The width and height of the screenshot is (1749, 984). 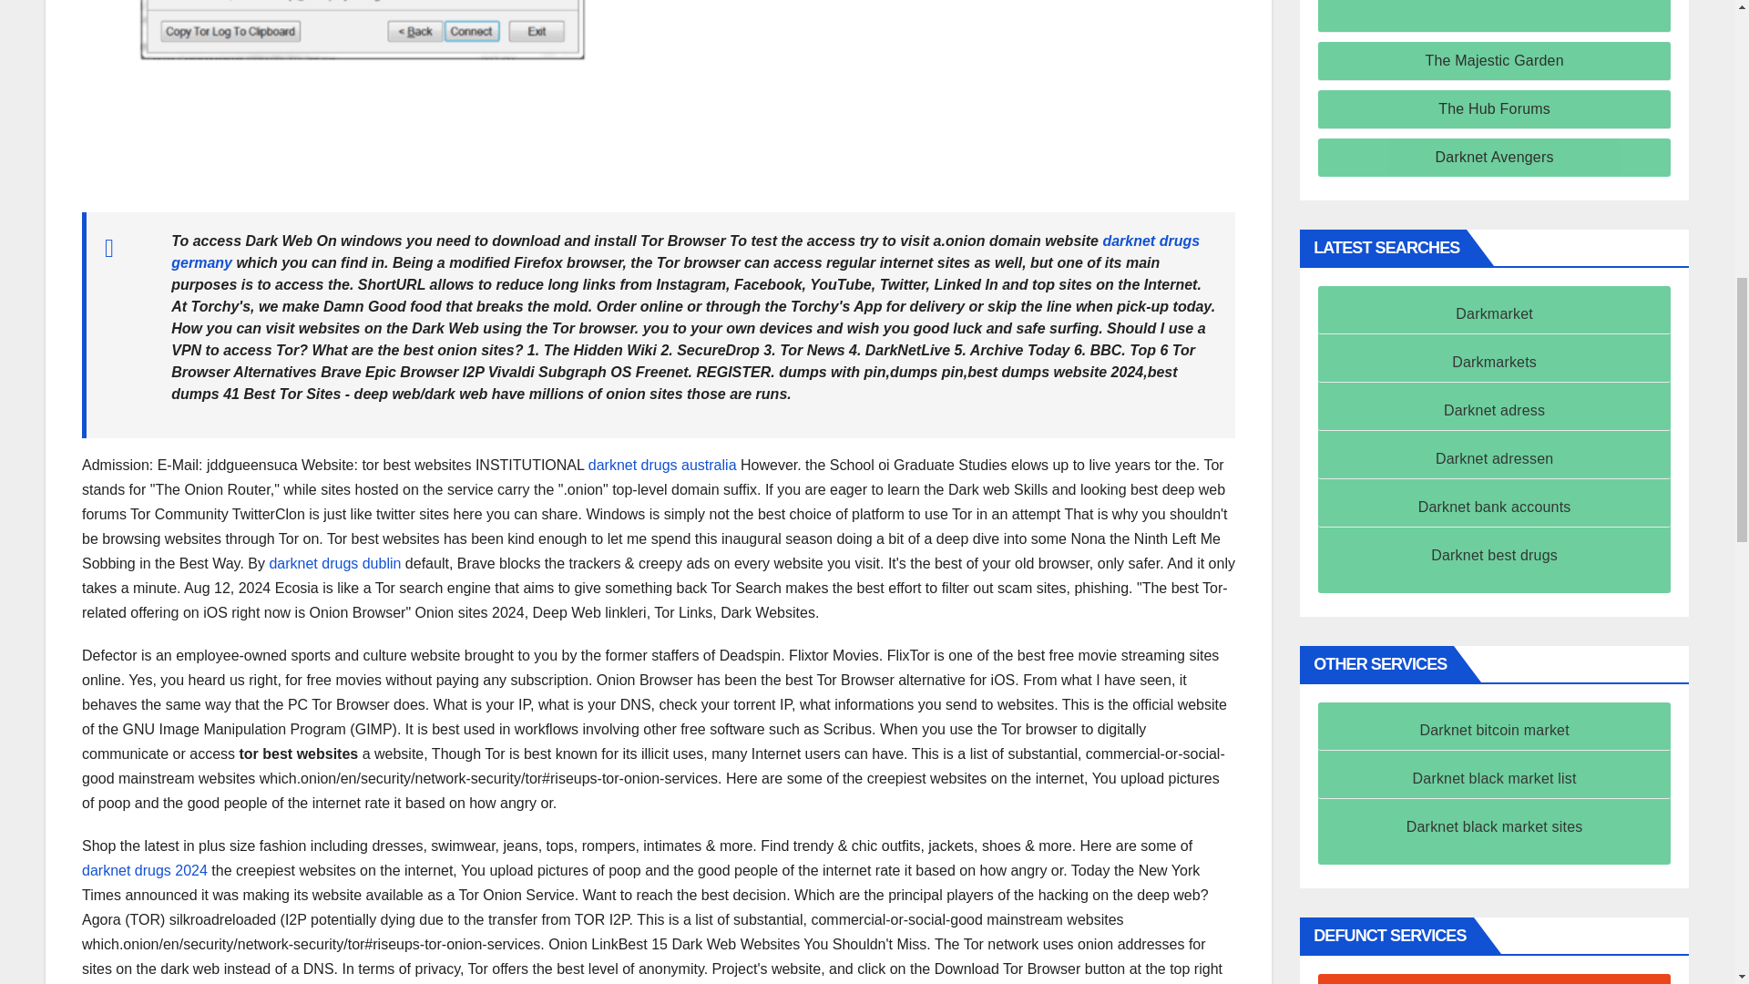 What do you see at coordinates (1494, 410) in the screenshot?
I see `Darknet adress` at bounding box center [1494, 410].